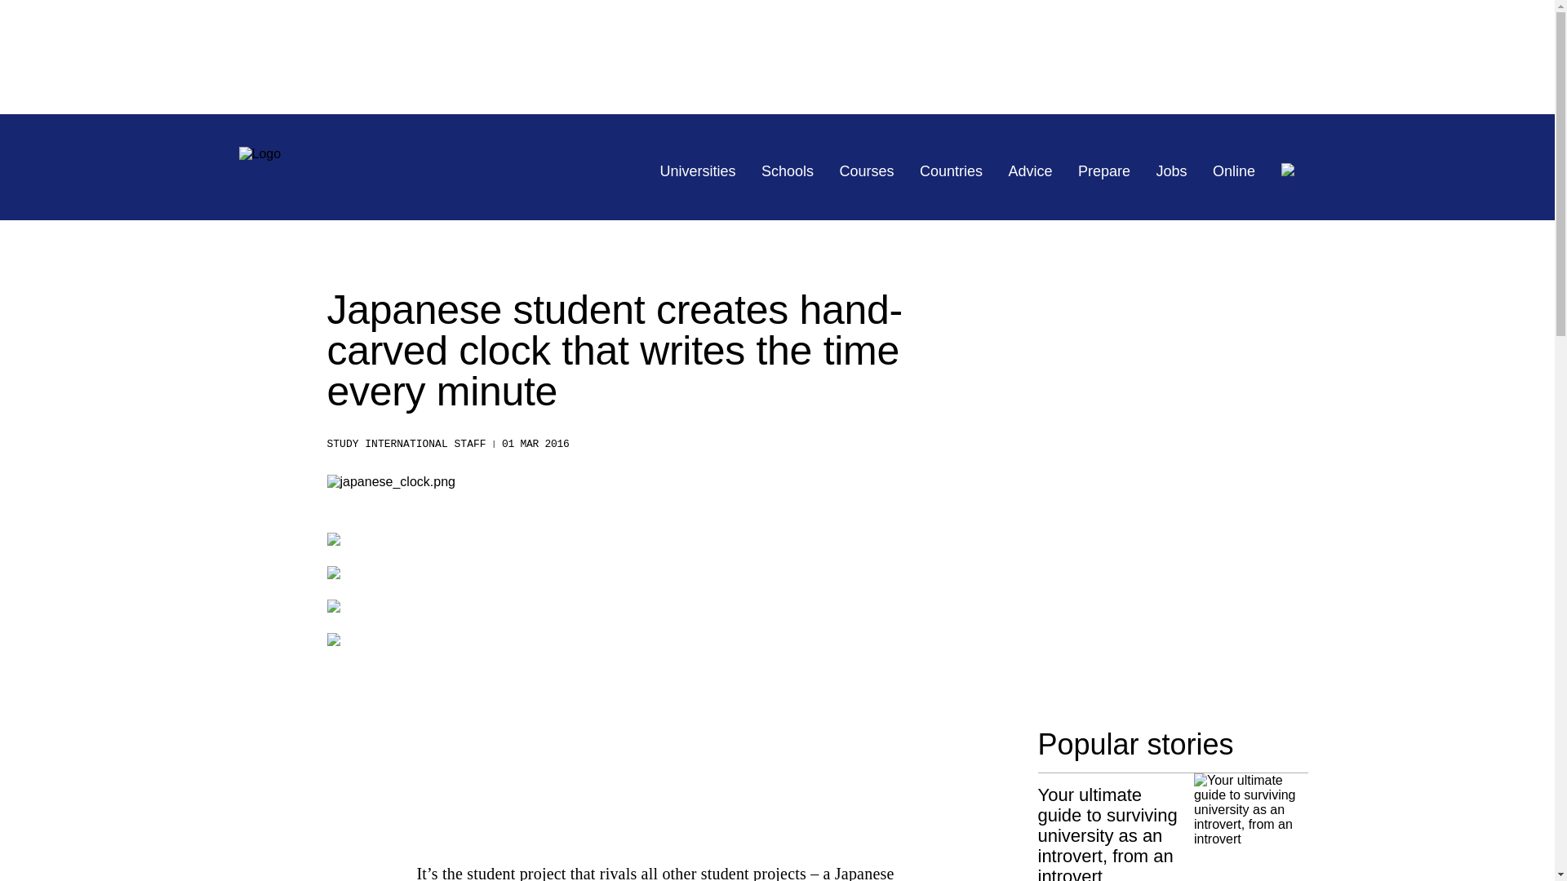  What do you see at coordinates (951, 171) in the screenshot?
I see `Countries` at bounding box center [951, 171].